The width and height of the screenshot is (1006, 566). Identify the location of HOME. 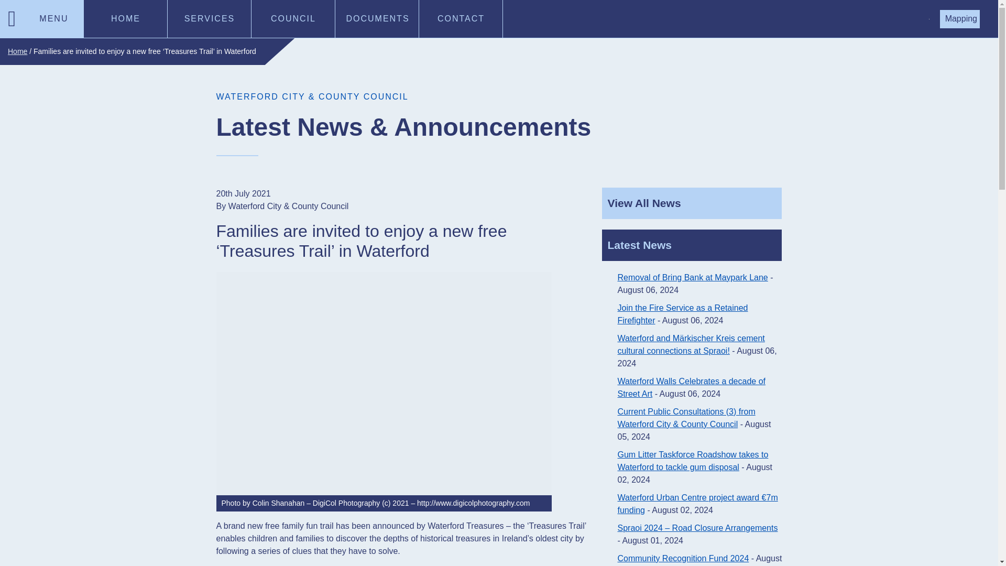
(126, 19).